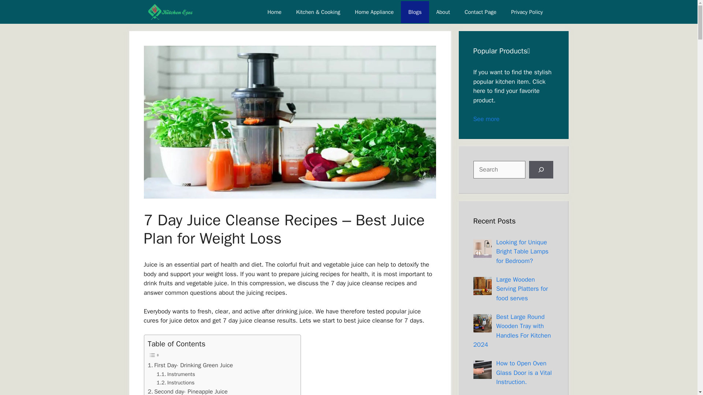 The image size is (703, 395). I want to click on Contact Page, so click(480, 12).